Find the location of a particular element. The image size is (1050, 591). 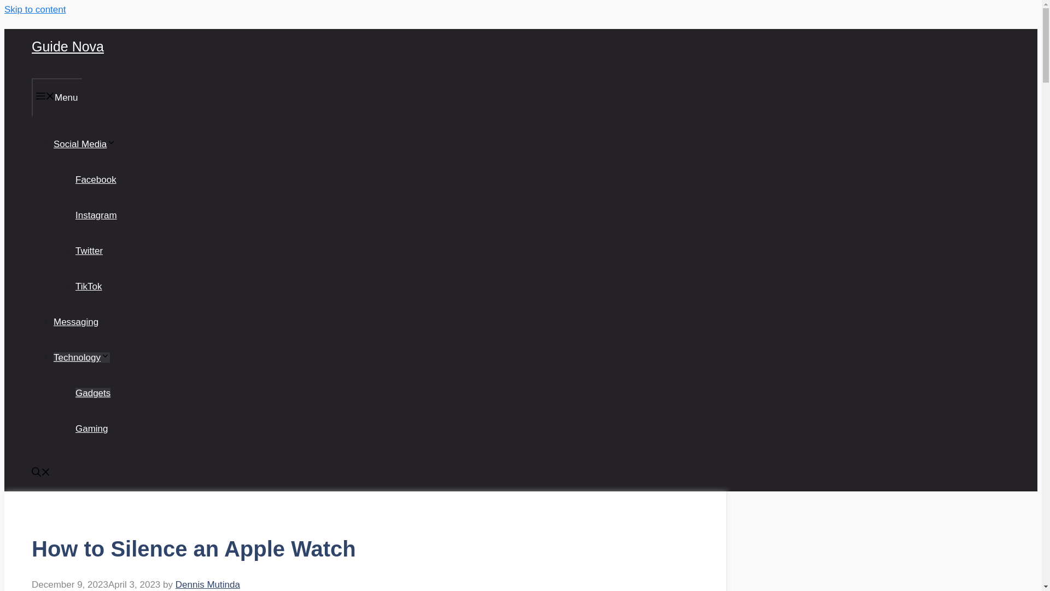

Guide Nova is located at coordinates (68, 47).